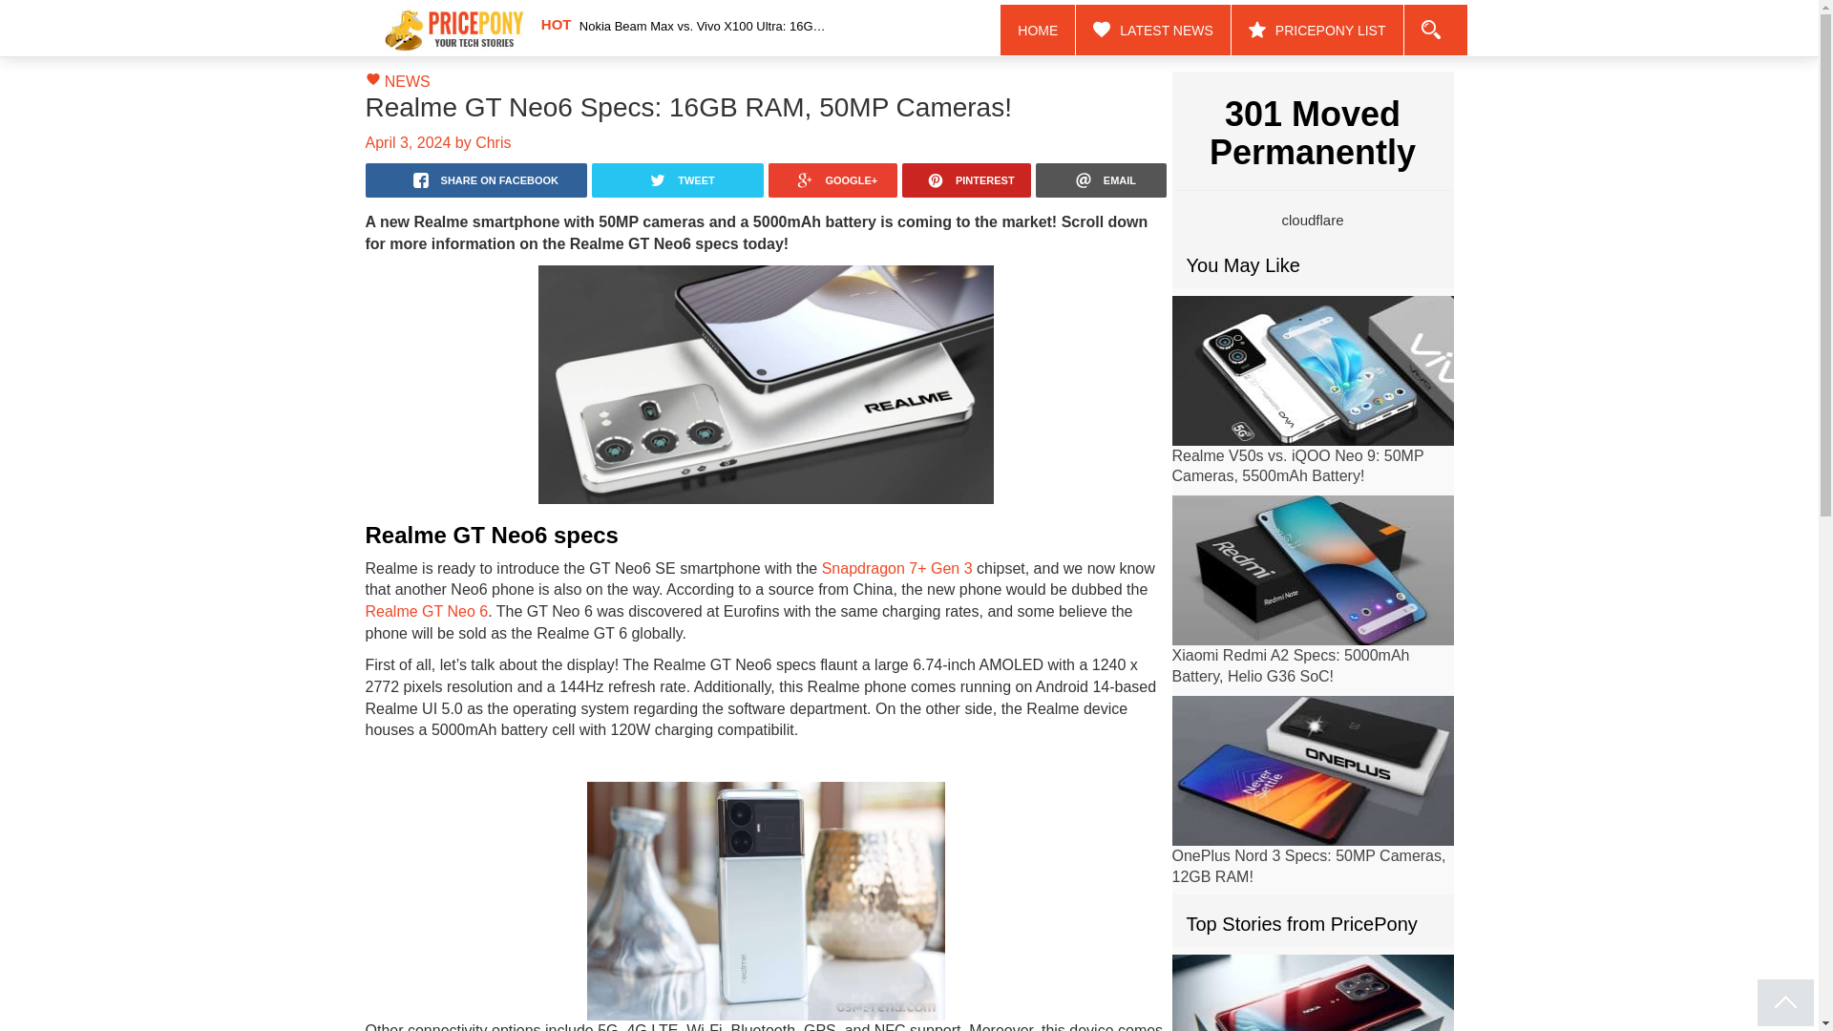 This screenshot has height=1031, width=1833. What do you see at coordinates (1298, 465) in the screenshot?
I see `Realme V50s vs. iQOO Neo 9: 50MP Cameras, 5500mAh Battery!` at bounding box center [1298, 465].